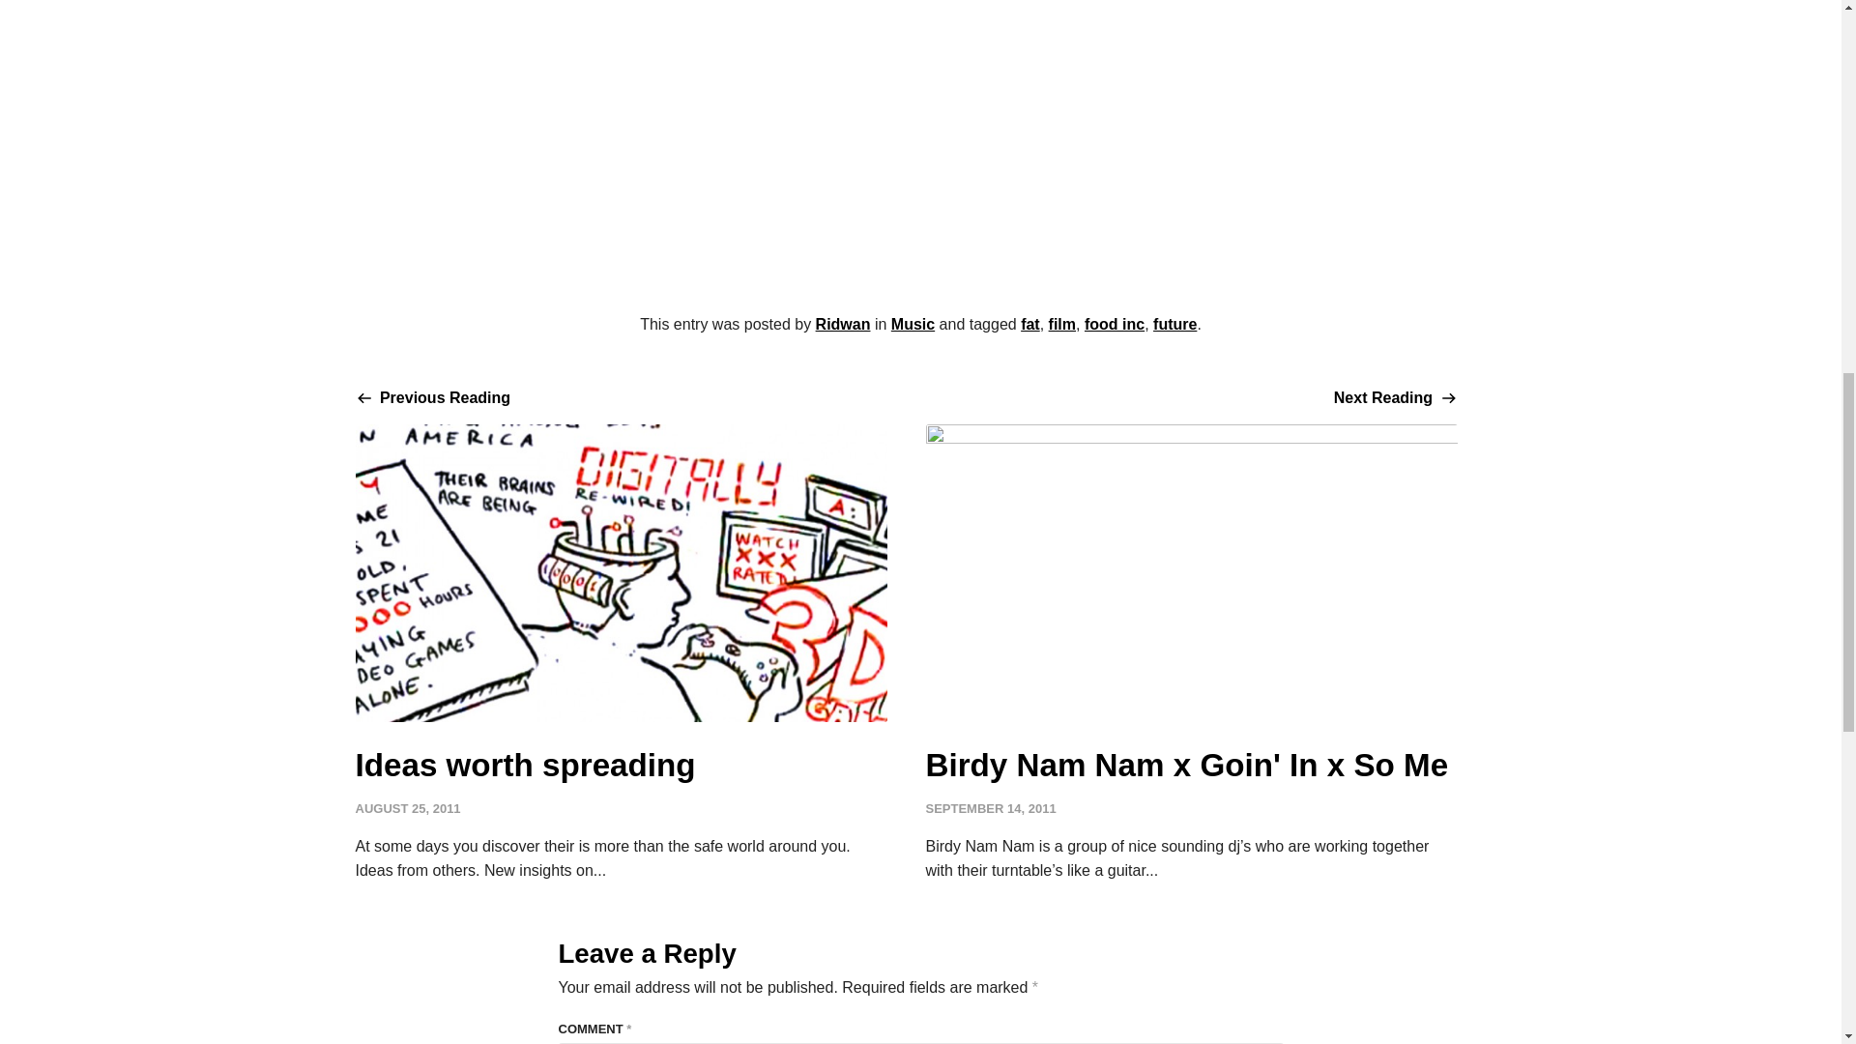 The image size is (1856, 1044). Describe the element at coordinates (621, 585) in the screenshot. I see `Ridwan` at that location.